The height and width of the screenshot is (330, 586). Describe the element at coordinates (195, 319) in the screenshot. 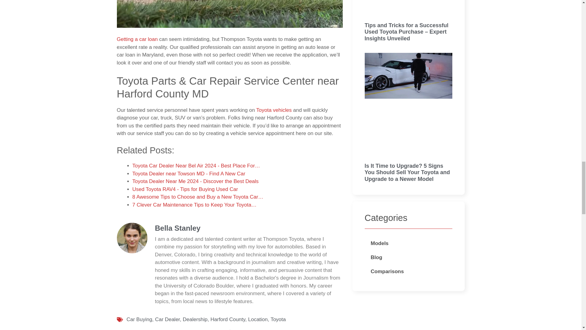

I see `Dealership` at that location.